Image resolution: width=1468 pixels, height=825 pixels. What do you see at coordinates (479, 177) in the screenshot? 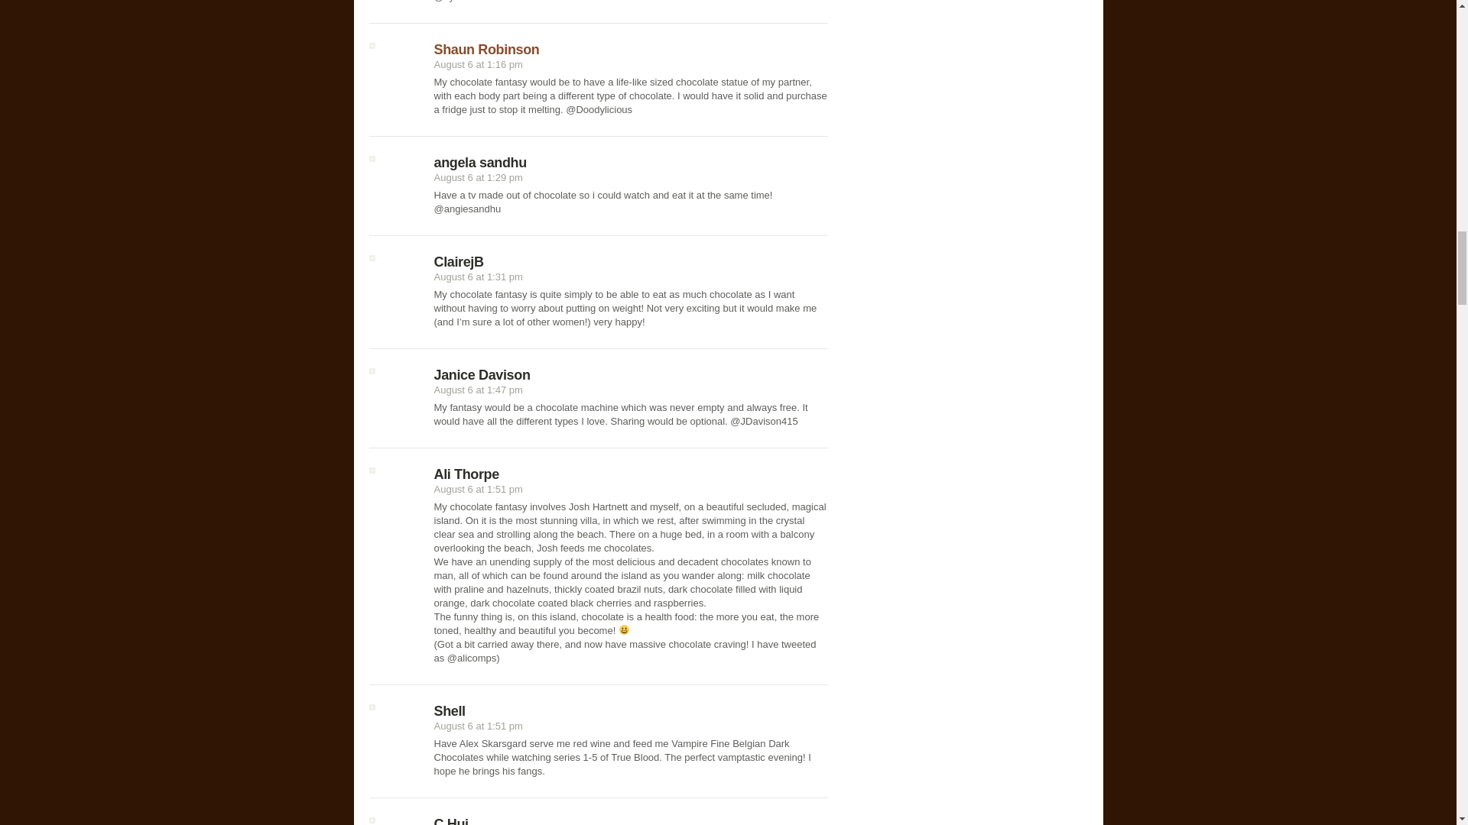
I see `August 6 at 1:29 pm` at bounding box center [479, 177].